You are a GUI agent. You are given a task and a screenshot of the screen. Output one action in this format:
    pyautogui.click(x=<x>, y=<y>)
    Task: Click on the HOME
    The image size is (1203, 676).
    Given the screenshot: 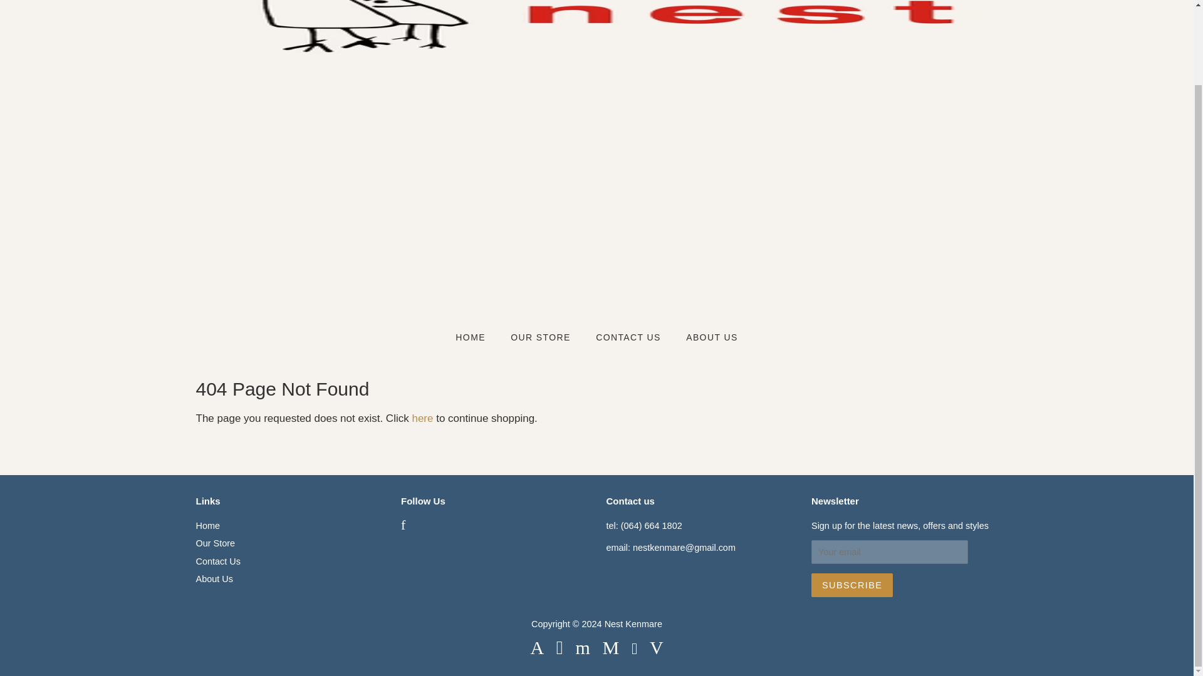 What is the action you would take?
    pyautogui.click(x=476, y=338)
    